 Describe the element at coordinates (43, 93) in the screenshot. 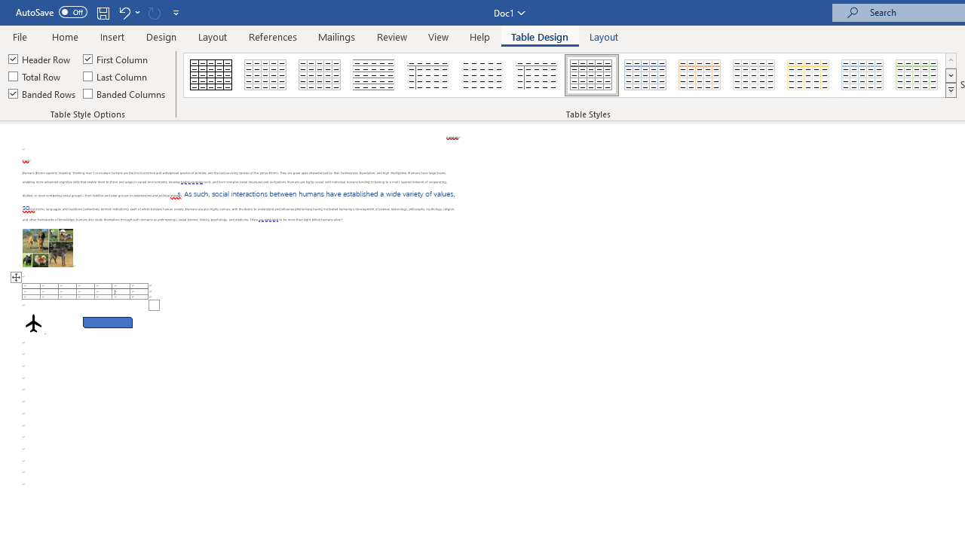

I see `Banded Rows` at that location.